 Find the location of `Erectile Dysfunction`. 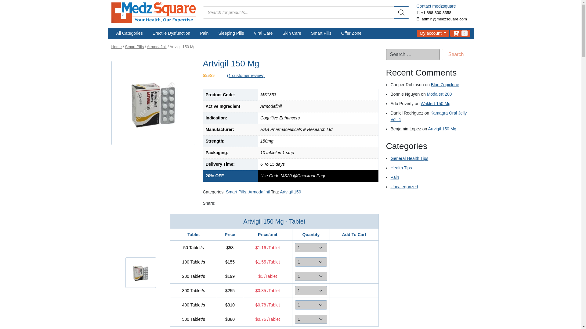

Erectile Dysfunction is located at coordinates (171, 33).